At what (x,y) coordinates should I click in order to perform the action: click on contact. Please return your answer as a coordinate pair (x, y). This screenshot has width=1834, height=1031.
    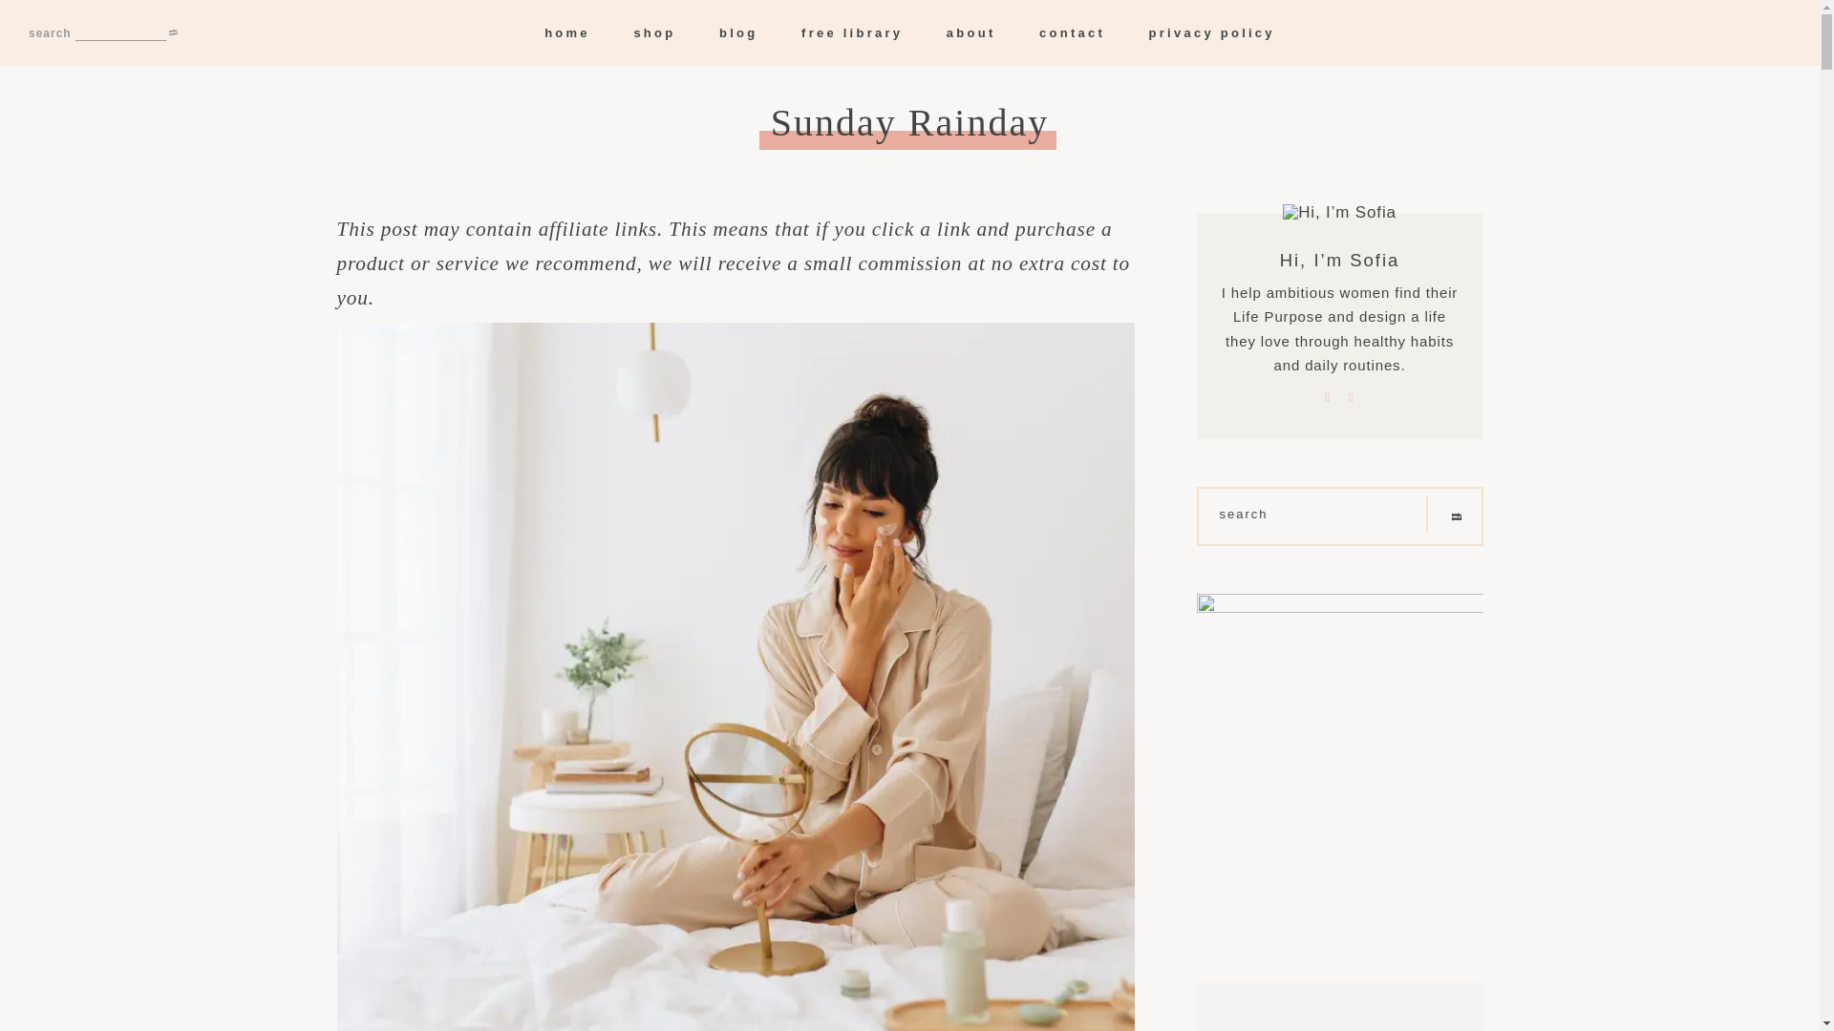
    Looking at the image, I should click on (1072, 32).